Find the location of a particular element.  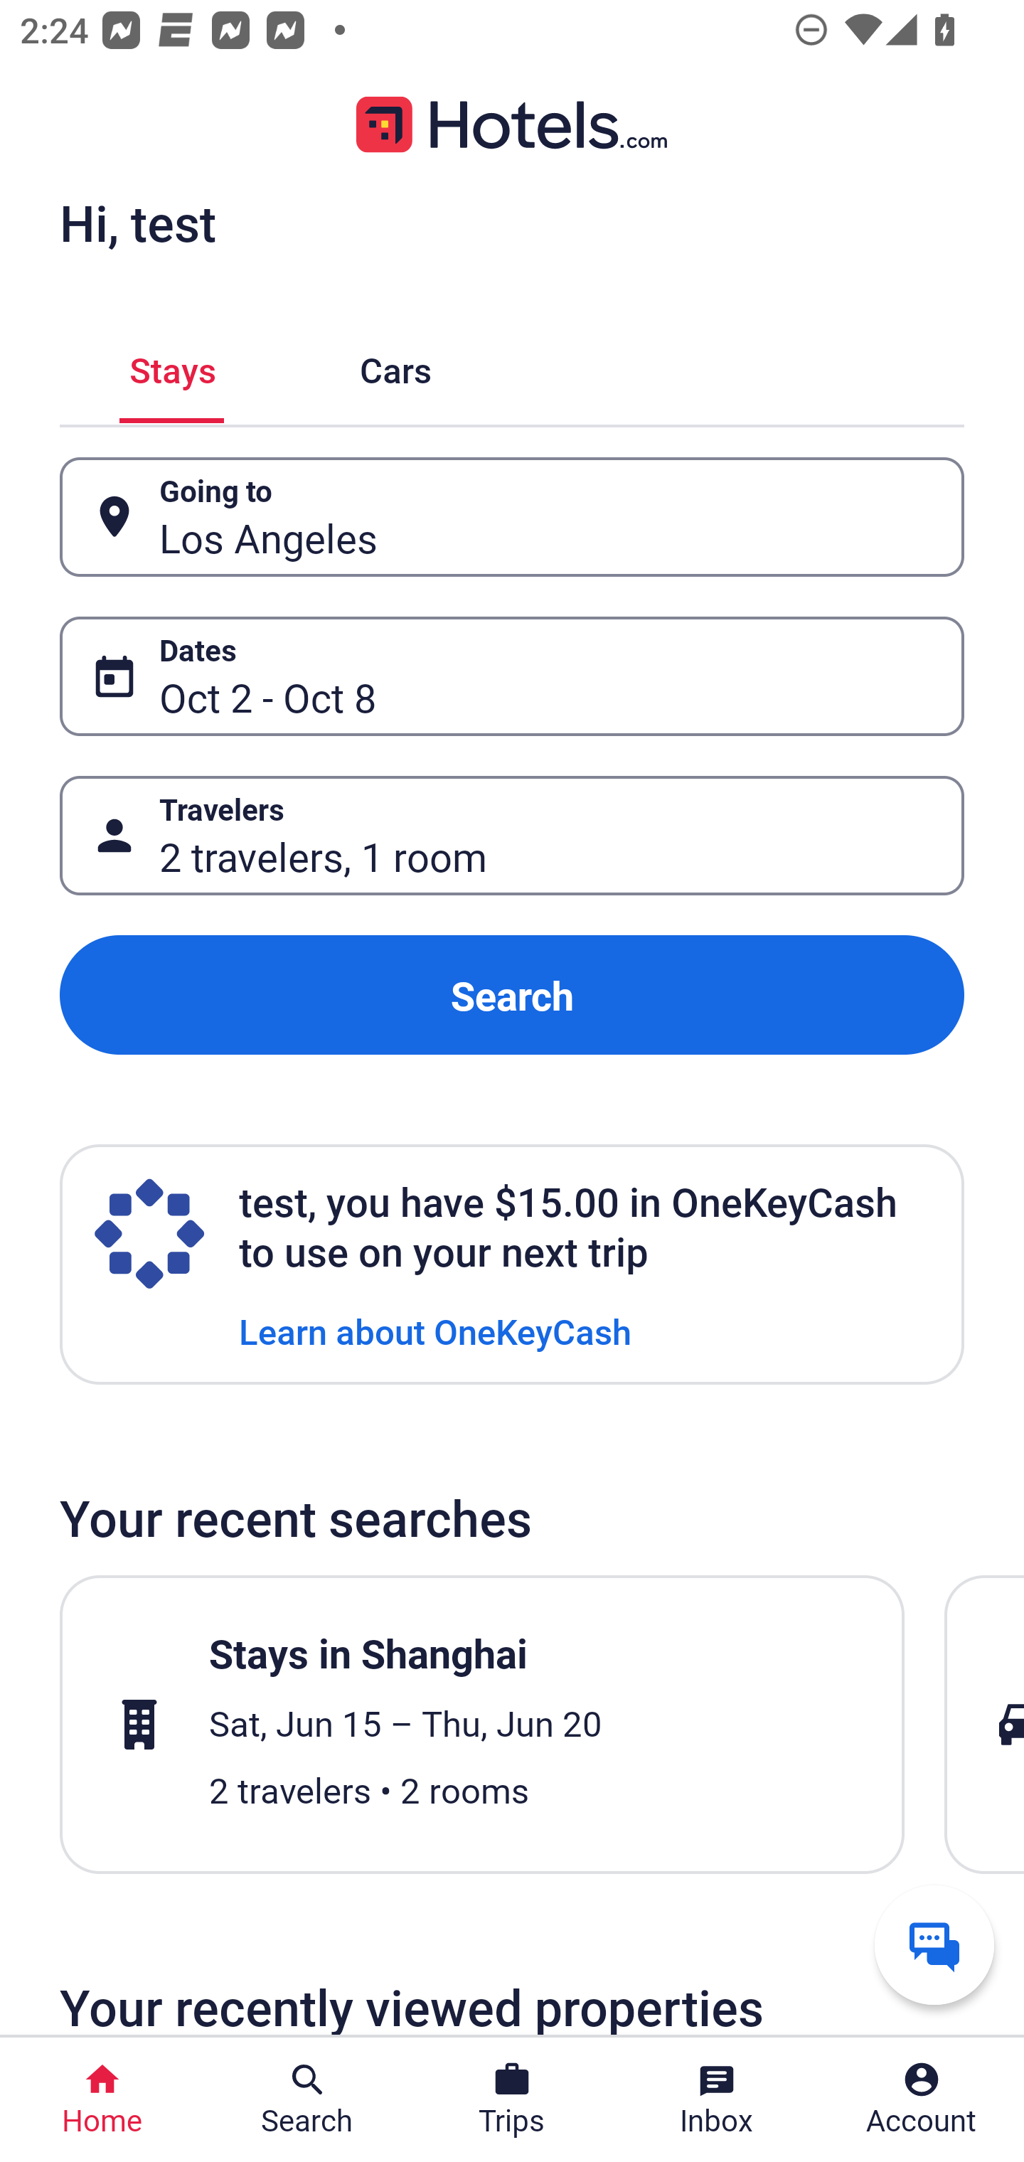

Cars is located at coordinates (395, 366).